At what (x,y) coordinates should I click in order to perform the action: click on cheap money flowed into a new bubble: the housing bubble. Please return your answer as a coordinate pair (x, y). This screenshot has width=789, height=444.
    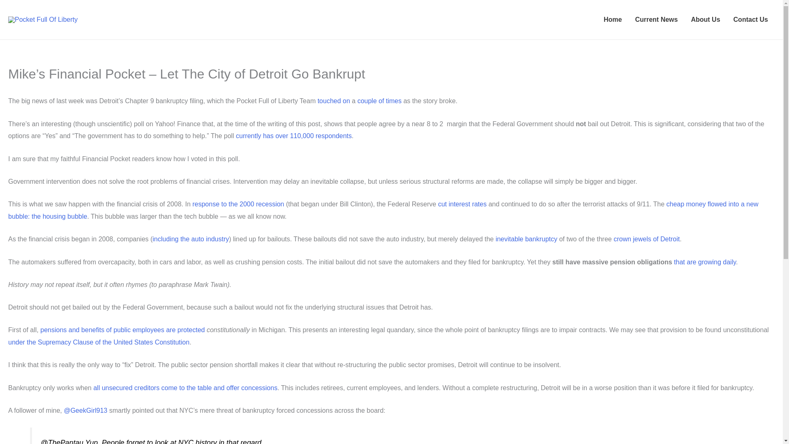
    Looking at the image, I should click on (383, 210).